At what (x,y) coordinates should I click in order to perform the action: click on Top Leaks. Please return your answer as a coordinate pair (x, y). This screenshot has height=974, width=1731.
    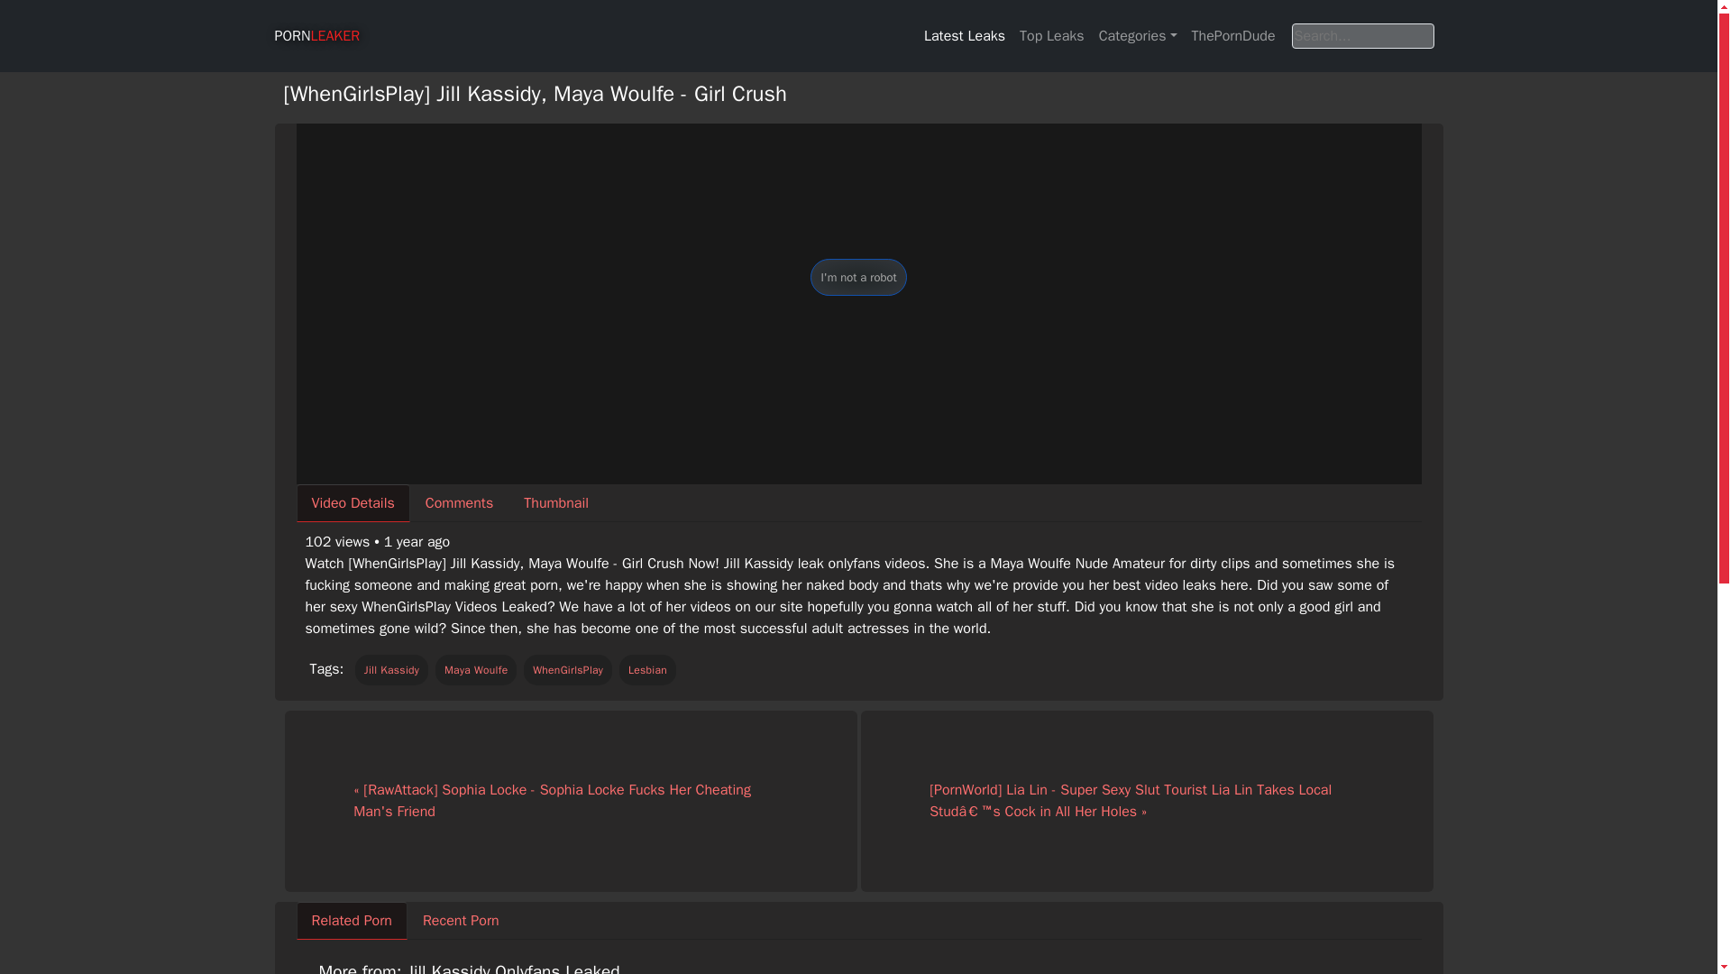
    Looking at the image, I should click on (1052, 36).